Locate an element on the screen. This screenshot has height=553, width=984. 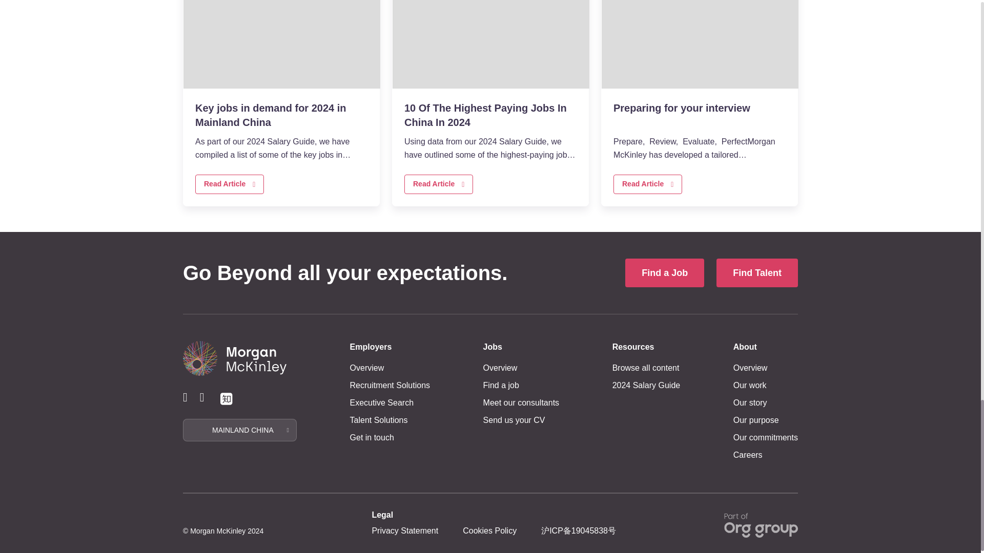
Key jobs in demand for 2024 in Mainland China is located at coordinates (281, 44).